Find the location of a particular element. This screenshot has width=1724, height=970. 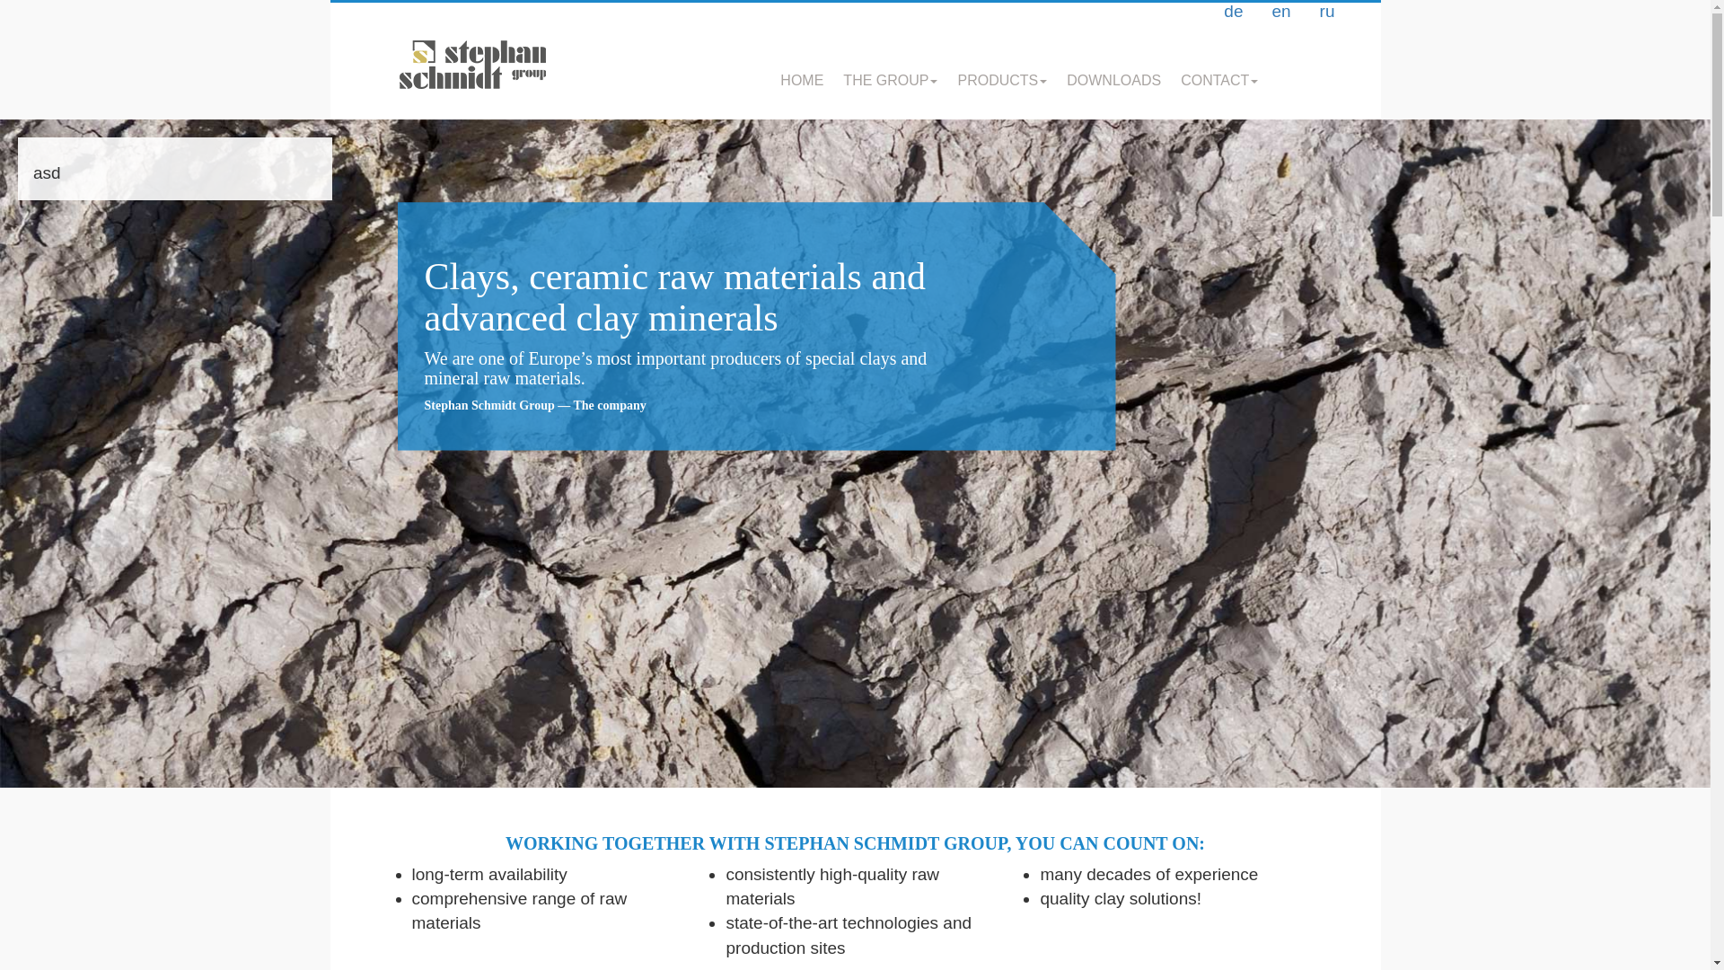

CONTACT is located at coordinates (1219, 80).